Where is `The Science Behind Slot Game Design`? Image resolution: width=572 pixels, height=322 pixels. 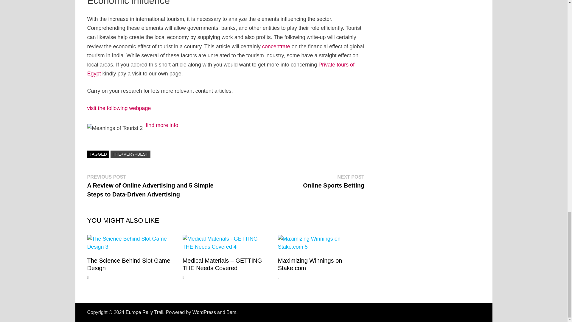
The Science Behind Slot Game Design is located at coordinates (310, 264).